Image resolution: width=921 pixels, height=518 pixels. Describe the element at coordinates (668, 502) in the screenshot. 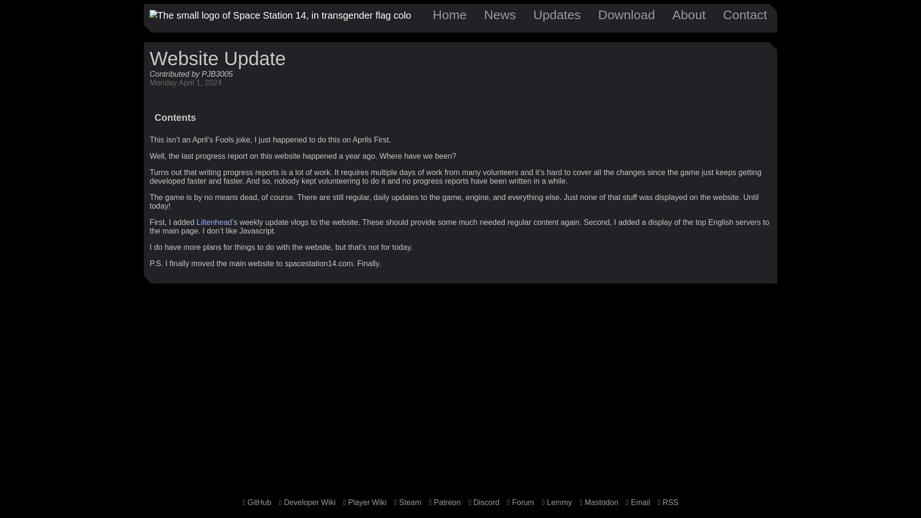

I see `RSS` at that location.